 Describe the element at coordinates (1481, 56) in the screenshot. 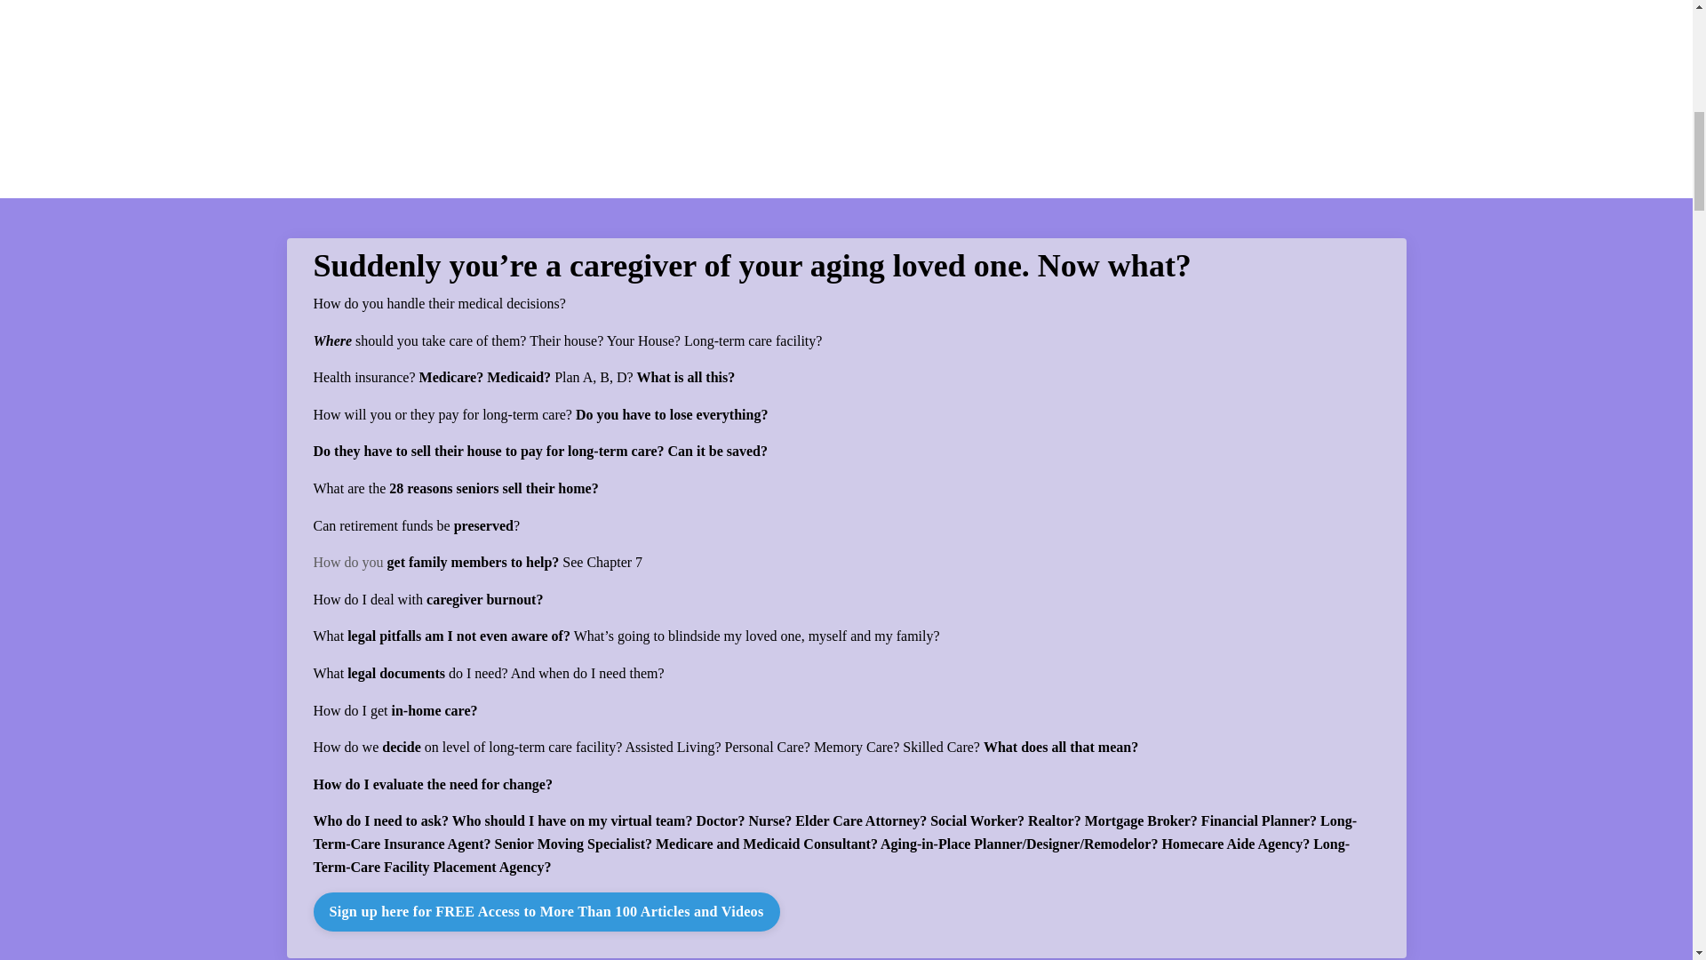

I see `Need To Sell A Home?` at that location.